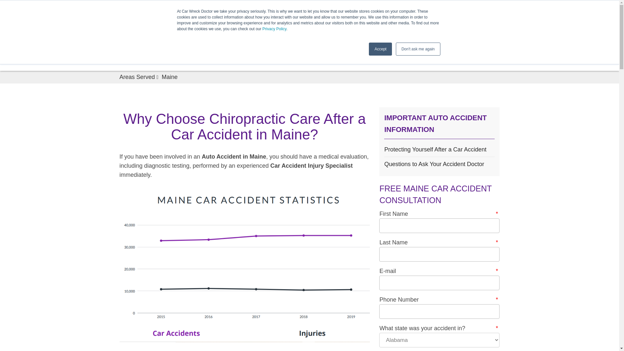 This screenshot has width=624, height=351. What do you see at coordinates (418, 49) in the screenshot?
I see `Don't ask me again` at bounding box center [418, 49].